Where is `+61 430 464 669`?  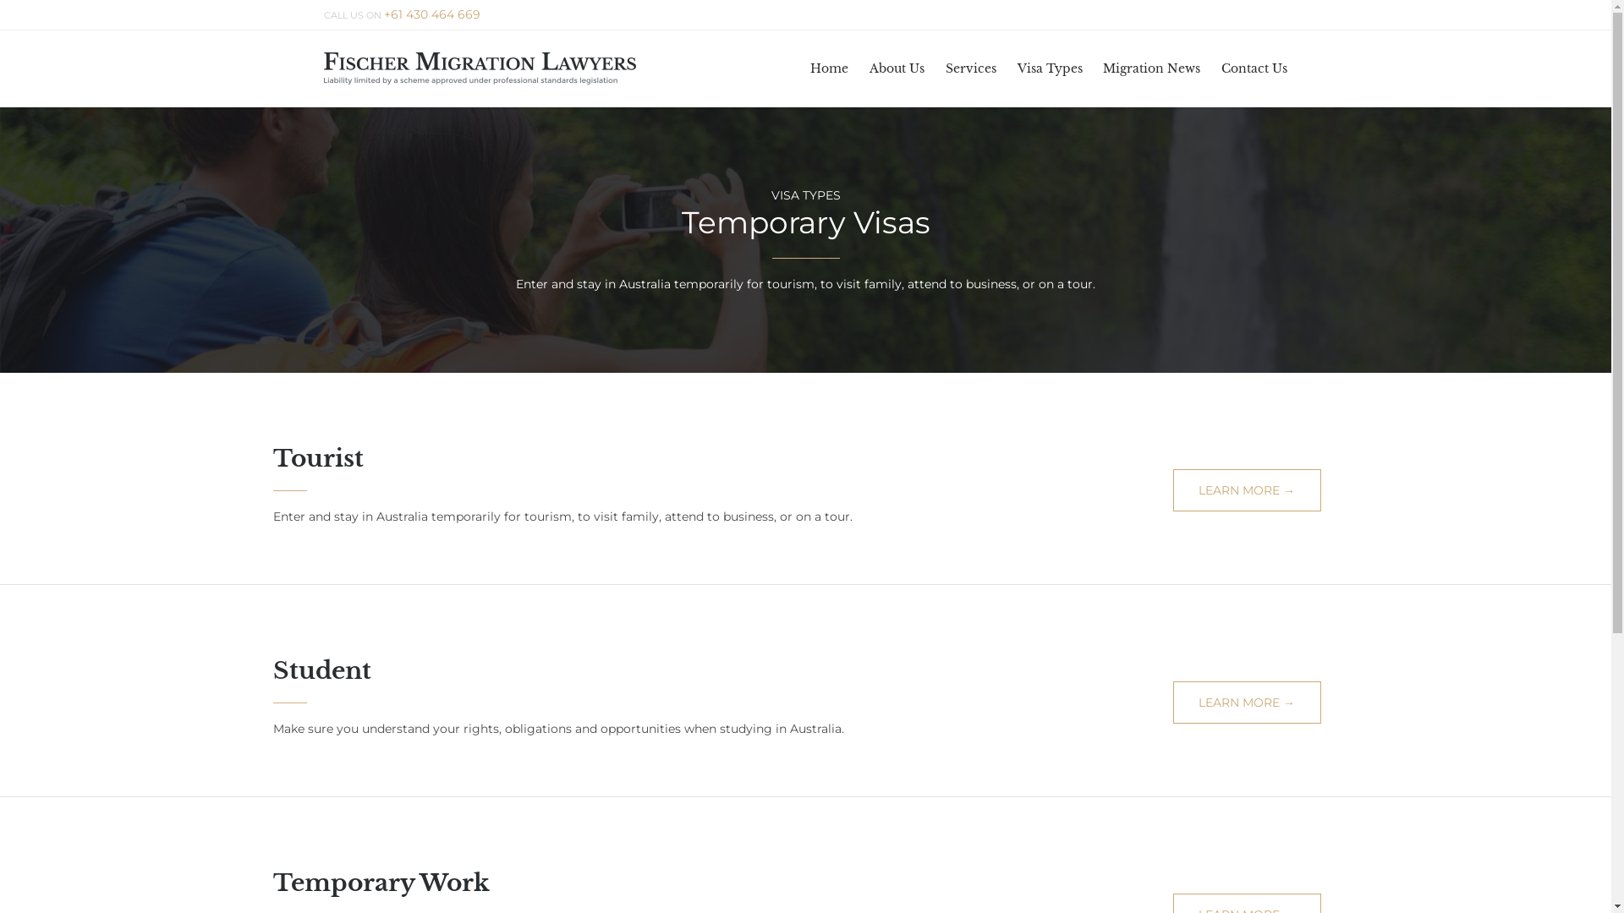 +61 430 464 669 is located at coordinates (432, 15).